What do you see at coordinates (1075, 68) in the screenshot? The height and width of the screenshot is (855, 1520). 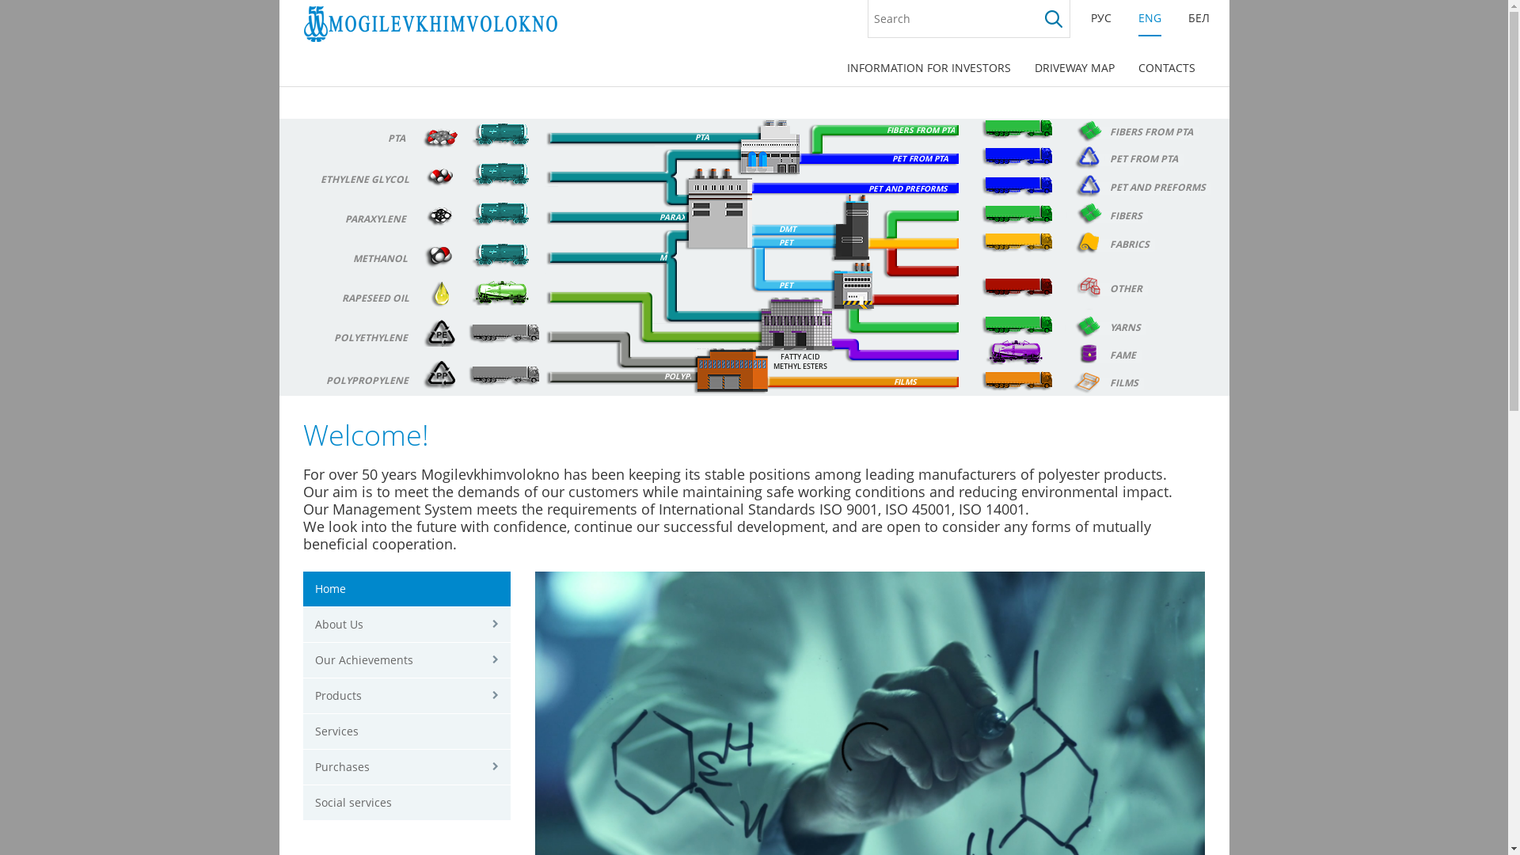 I see `DRIVEWAY MAP` at bounding box center [1075, 68].